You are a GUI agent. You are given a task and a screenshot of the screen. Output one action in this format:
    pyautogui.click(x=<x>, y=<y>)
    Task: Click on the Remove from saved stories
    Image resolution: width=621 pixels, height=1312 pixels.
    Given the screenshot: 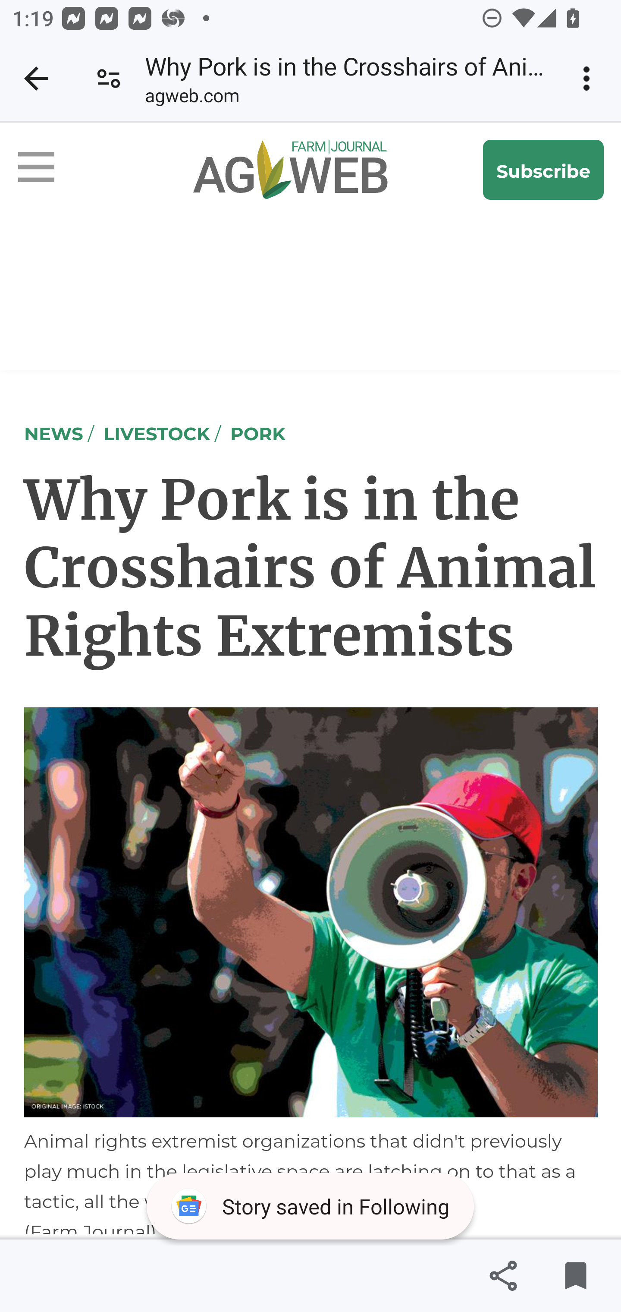 What is the action you would take?
    pyautogui.click(x=575, y=1276)
    